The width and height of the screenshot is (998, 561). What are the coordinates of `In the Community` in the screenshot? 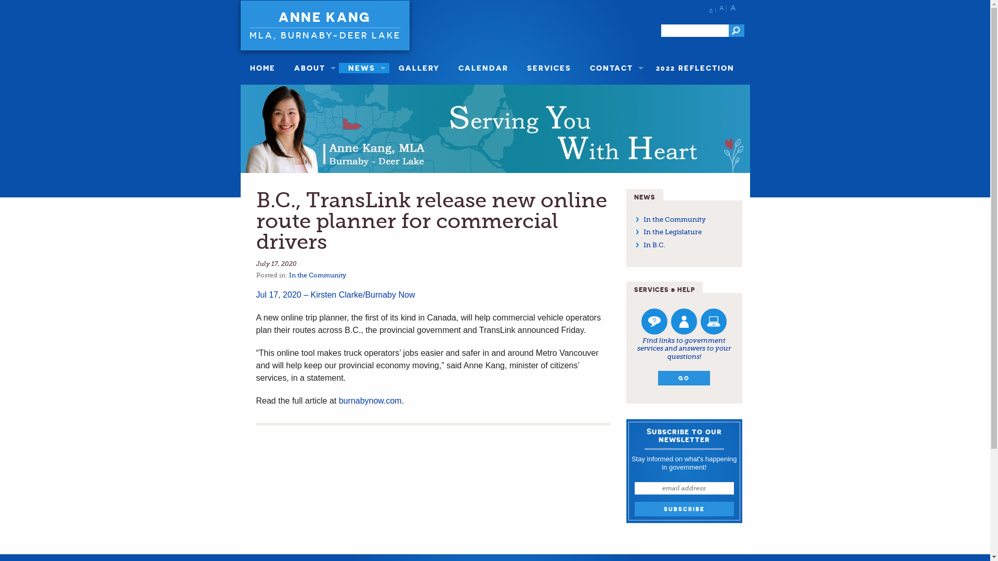 It's located at (675, 219).